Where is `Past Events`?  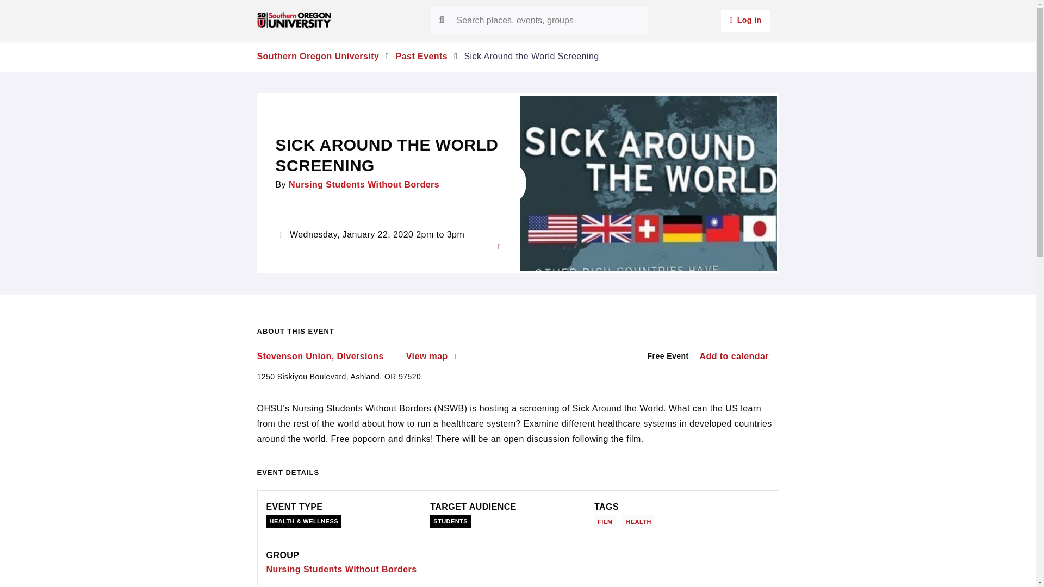 Past Events is located at coordinates (421, 57).